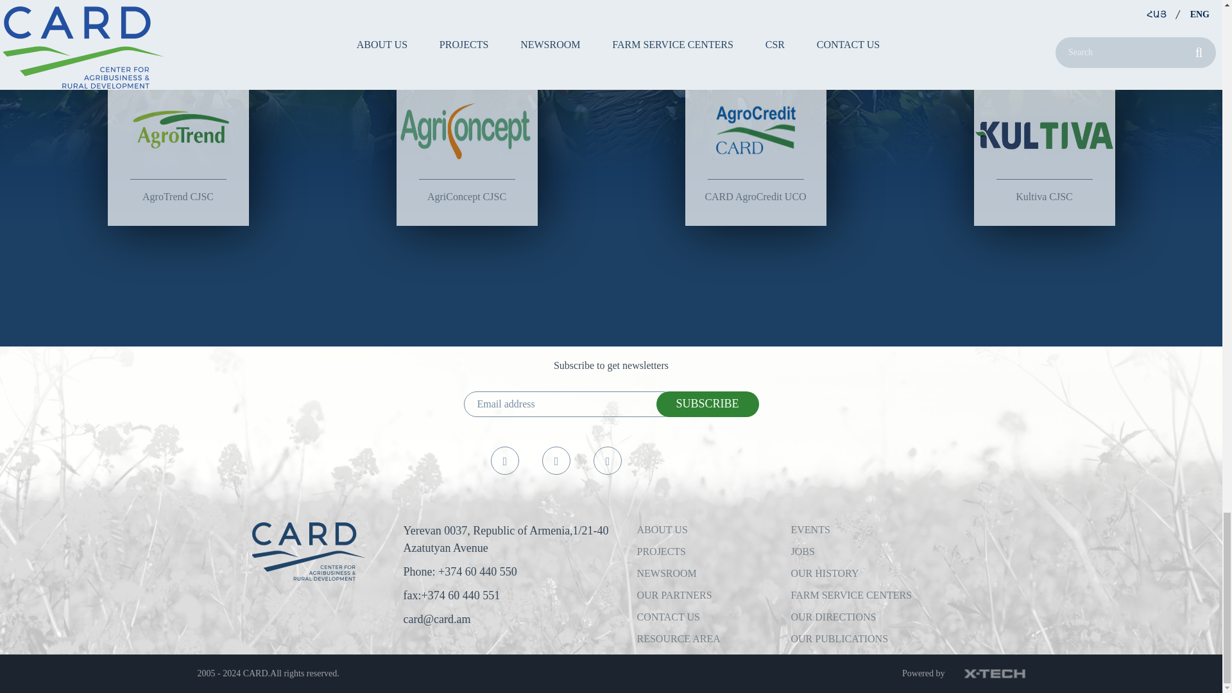 The width and height of the screenshot is (1232, 693). Describe the element at coordinates (851, 595) in the screenshot. I see `FARM SERVICE CENTERS` at that location.